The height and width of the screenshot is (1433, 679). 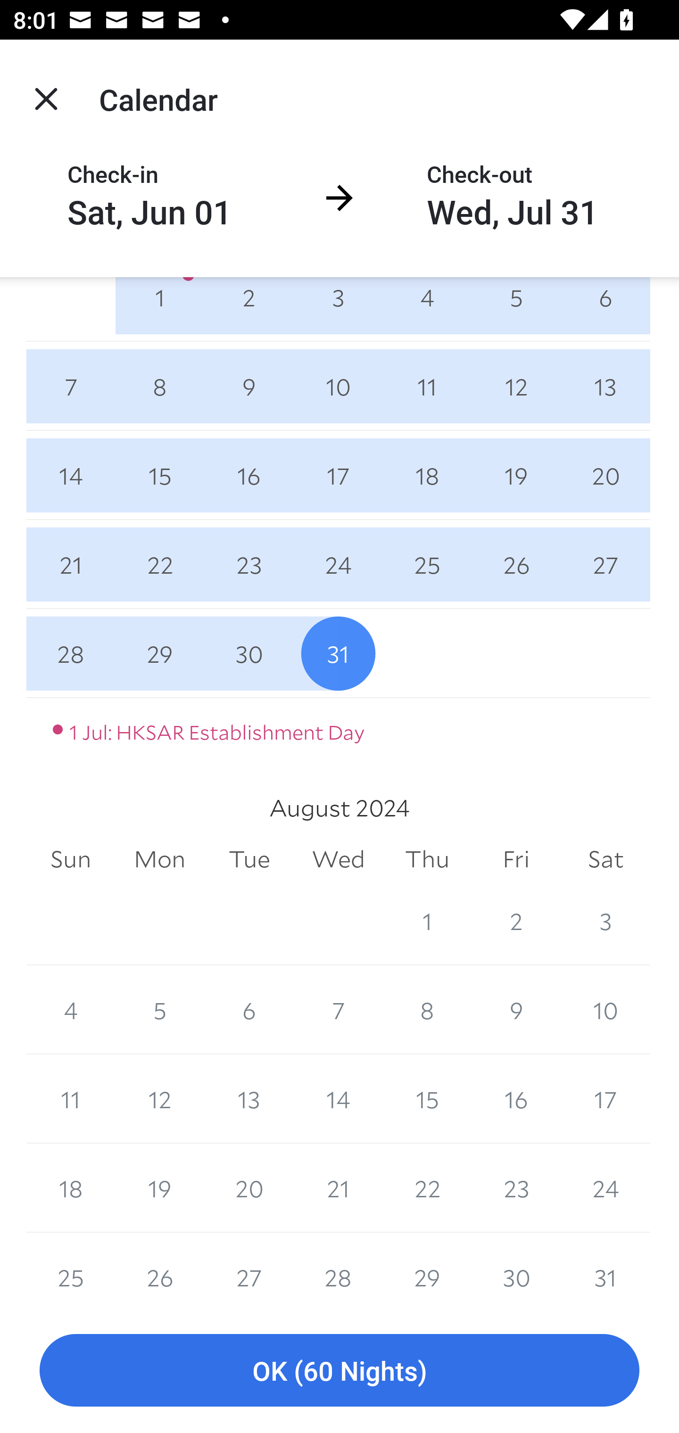 What do you see at coordinates (516, 921) in the screenshot?
I see `2 2 August 2024` at bounding box center [516, 921].